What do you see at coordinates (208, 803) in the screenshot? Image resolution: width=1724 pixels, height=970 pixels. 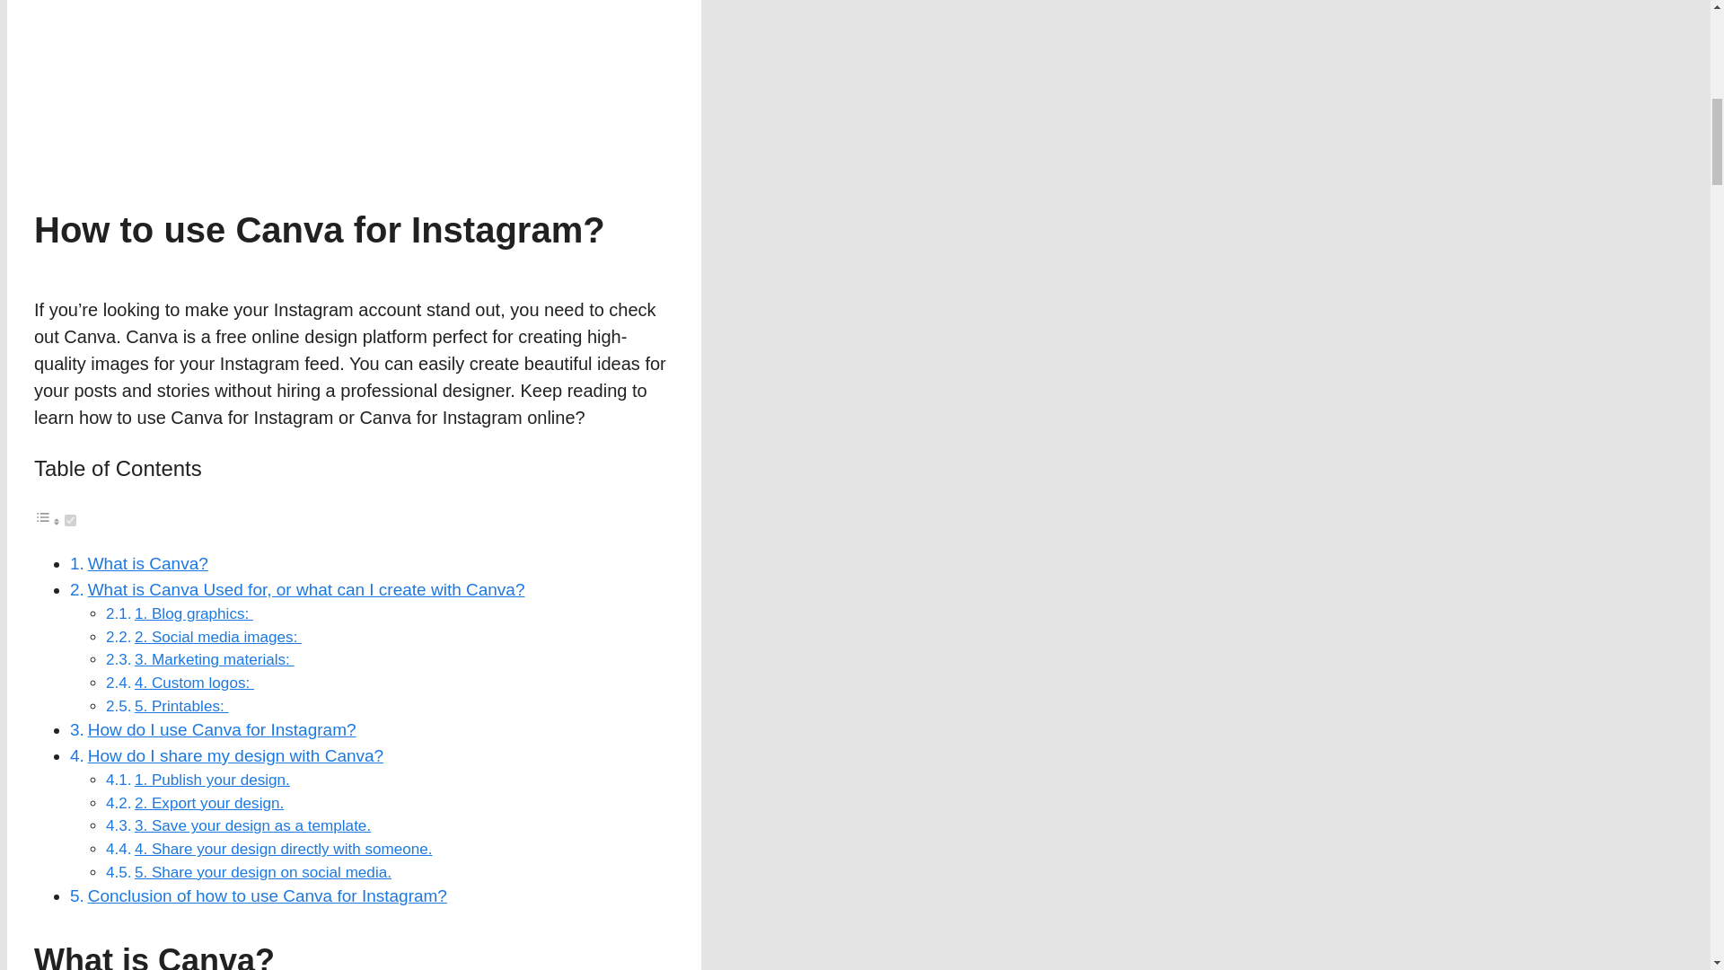 I see `2. Export your design.` at bounding box center [208, 803].